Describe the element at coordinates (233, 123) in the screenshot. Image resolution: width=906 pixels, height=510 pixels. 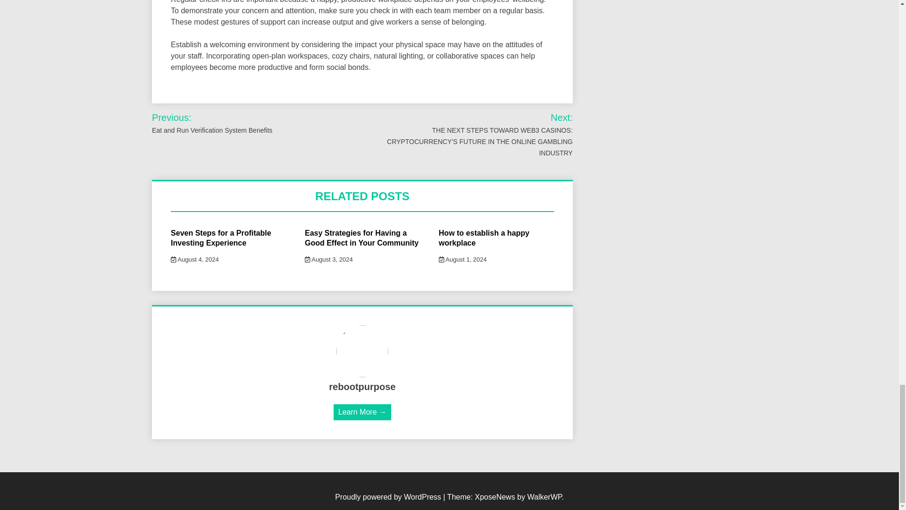
I see `Previous: Eat and Run Verification System Benefits` at that location.